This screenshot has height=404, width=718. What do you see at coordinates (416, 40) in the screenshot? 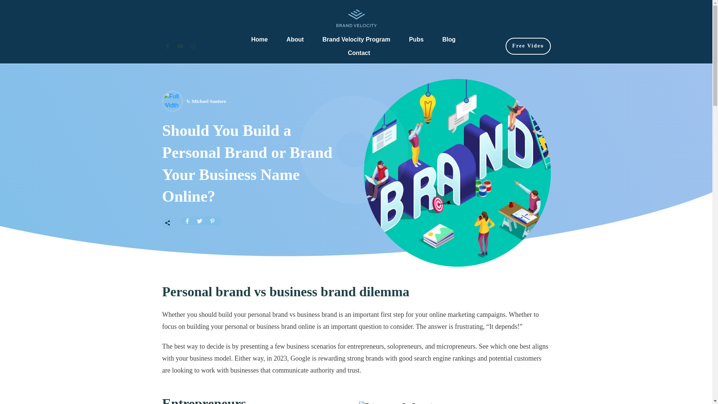
I see `Pubs` at bounding box center [416, 40].